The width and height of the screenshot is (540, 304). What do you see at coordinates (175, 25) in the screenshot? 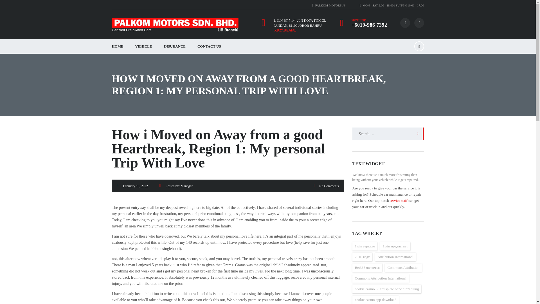
I see `Home` at bounding box center [175, 25].